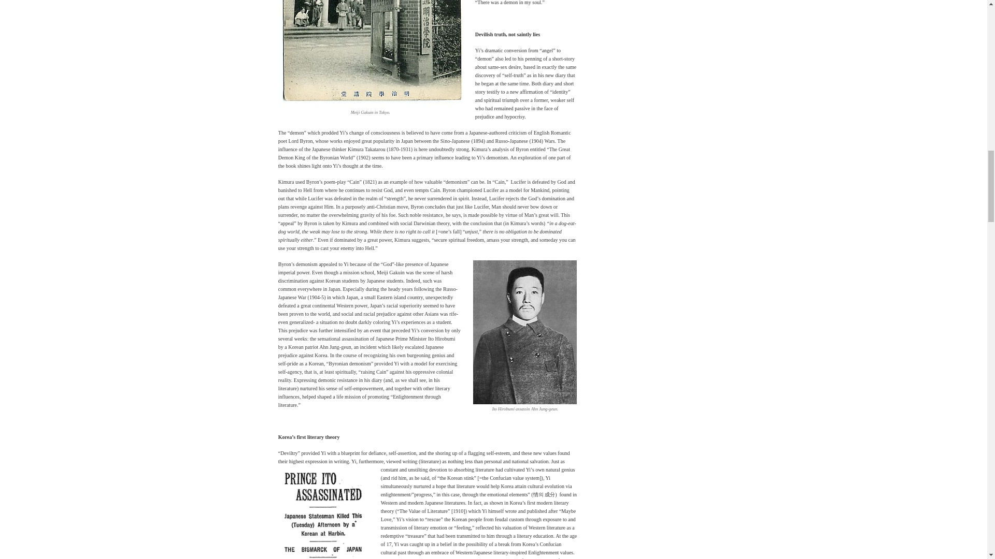 This screenshot has width=995, height=559. What do you see at coordinates (370, 54) in the screenshot?
I see `MGK` at bounding box center [370, 54].